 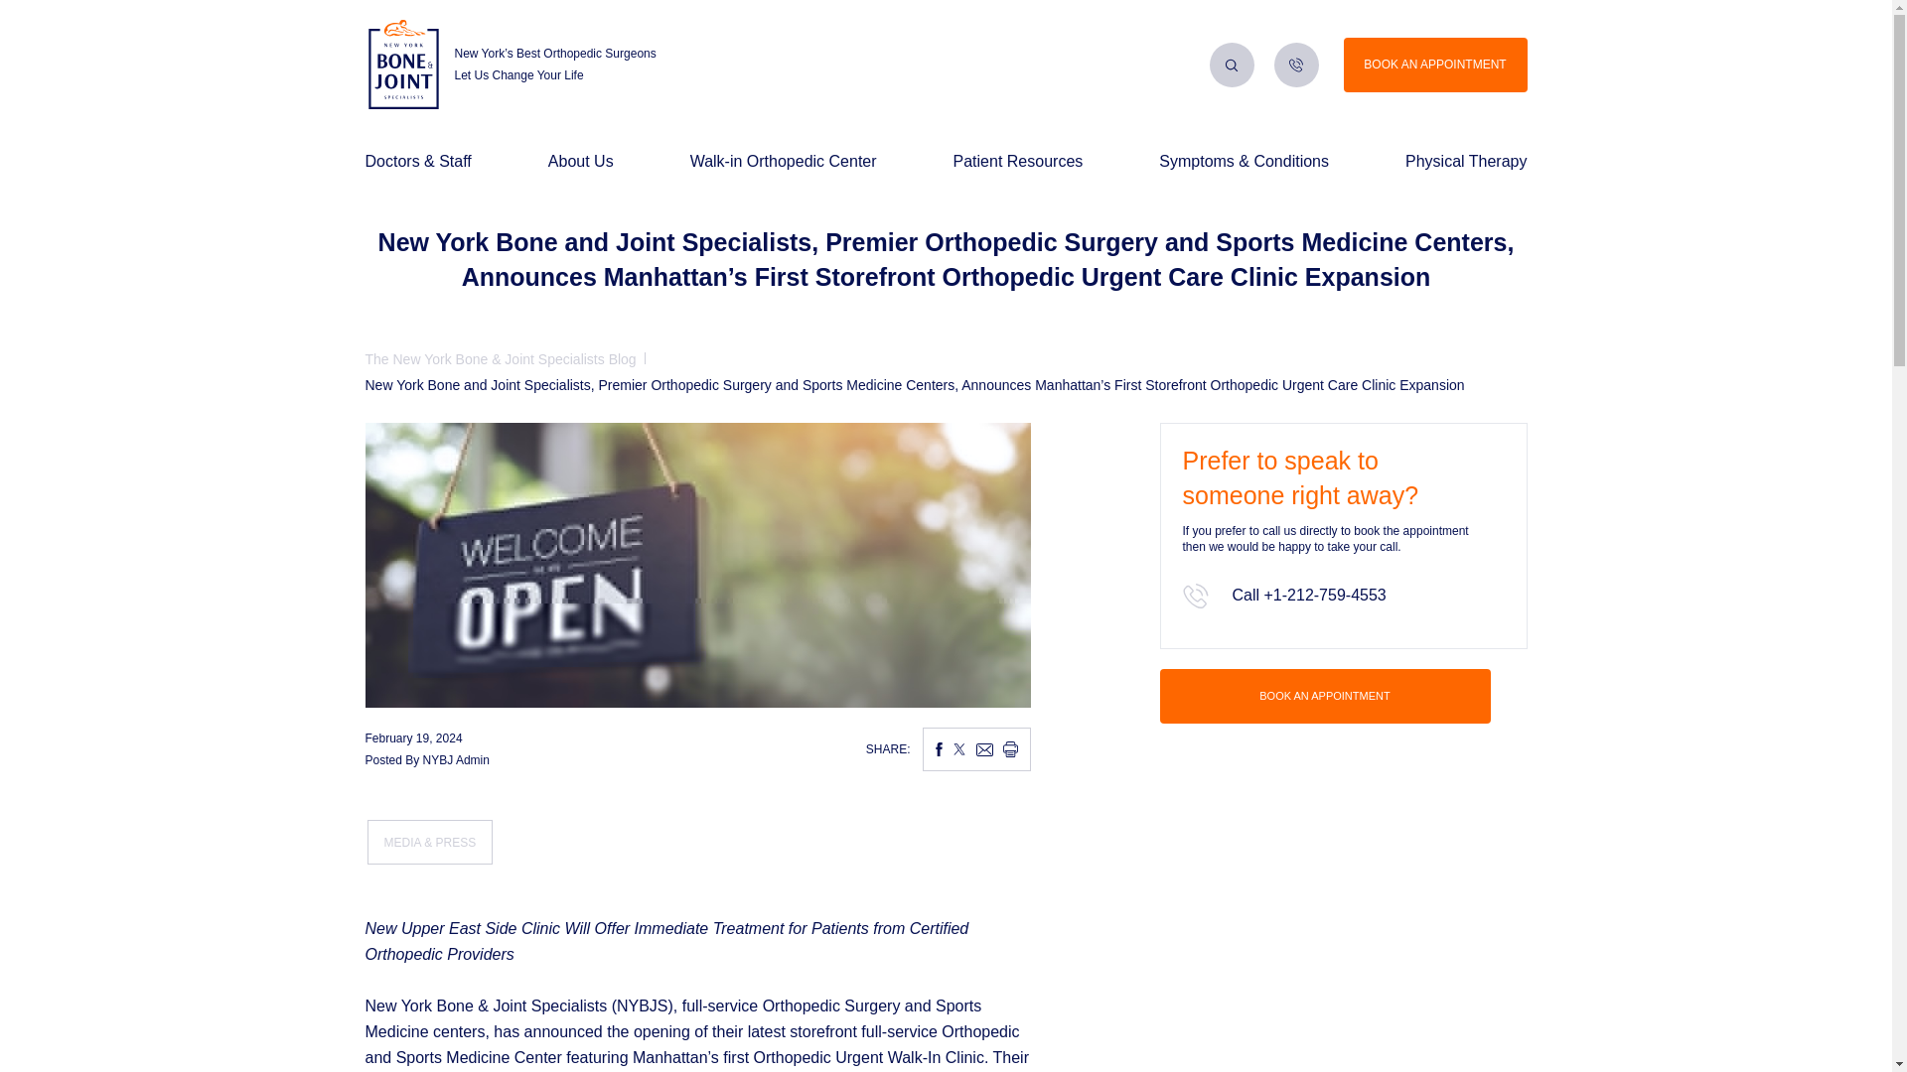 I want to click on About Us, so click(x=581, y=161).